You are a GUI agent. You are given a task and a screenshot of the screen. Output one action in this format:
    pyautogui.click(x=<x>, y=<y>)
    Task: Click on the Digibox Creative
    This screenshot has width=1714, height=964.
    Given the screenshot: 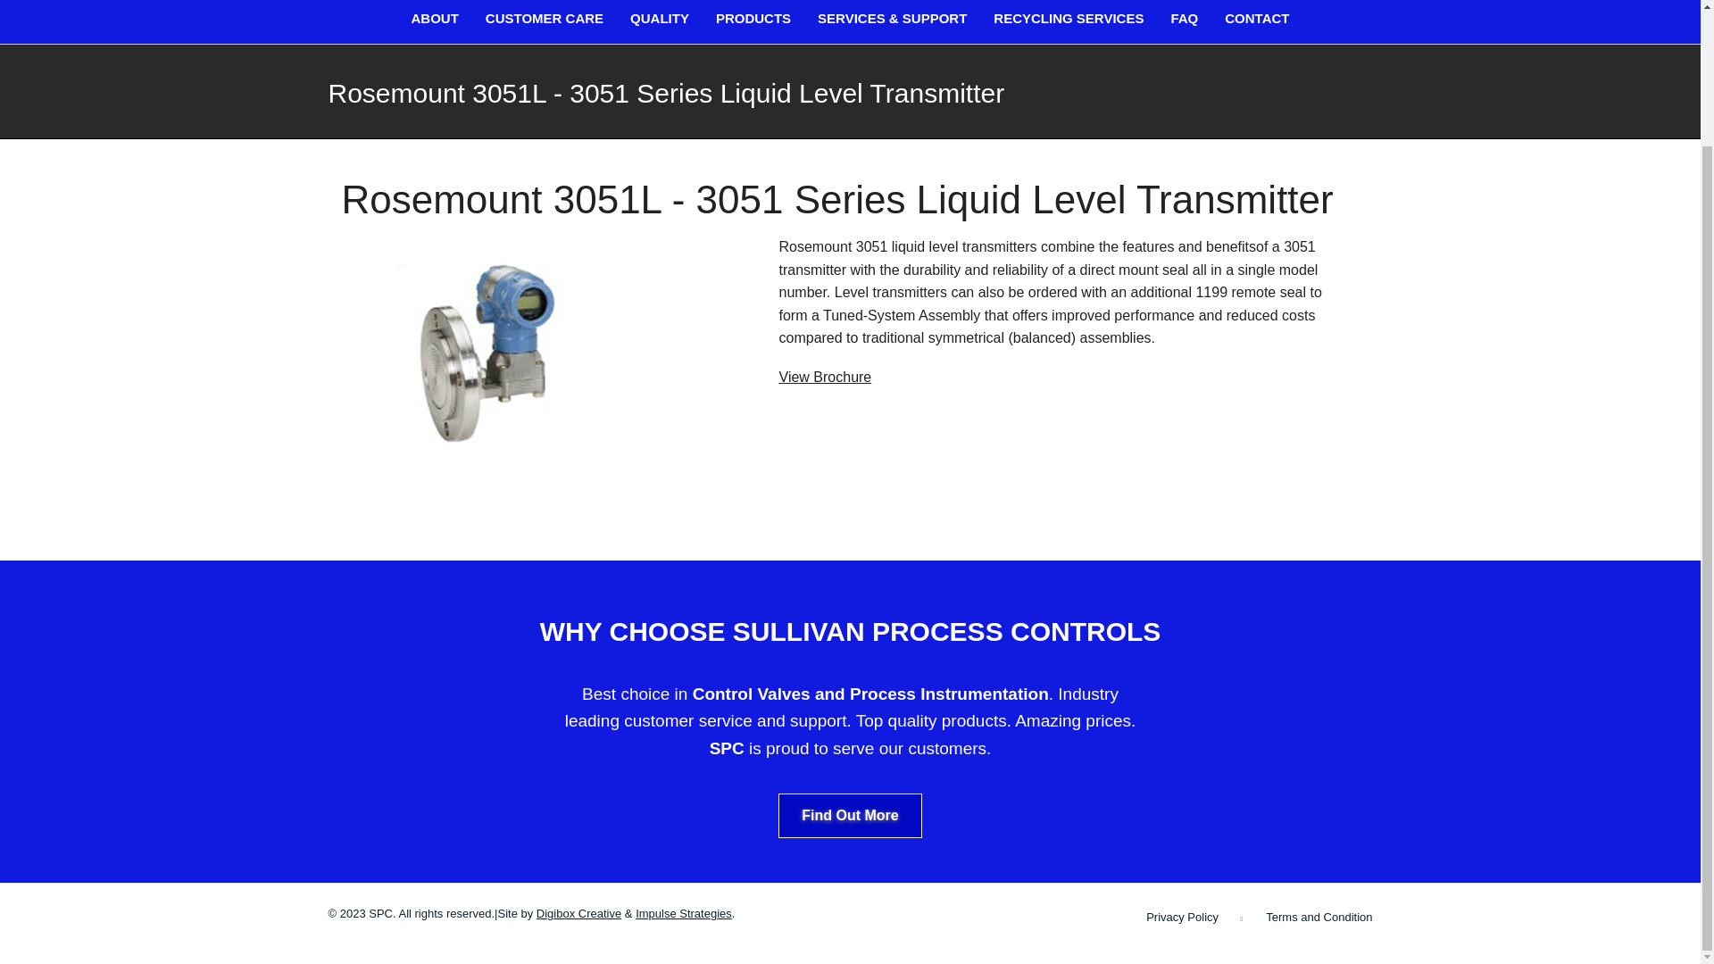 What is the action you would take?
    pyautogui.click(x=578, y=914)
    